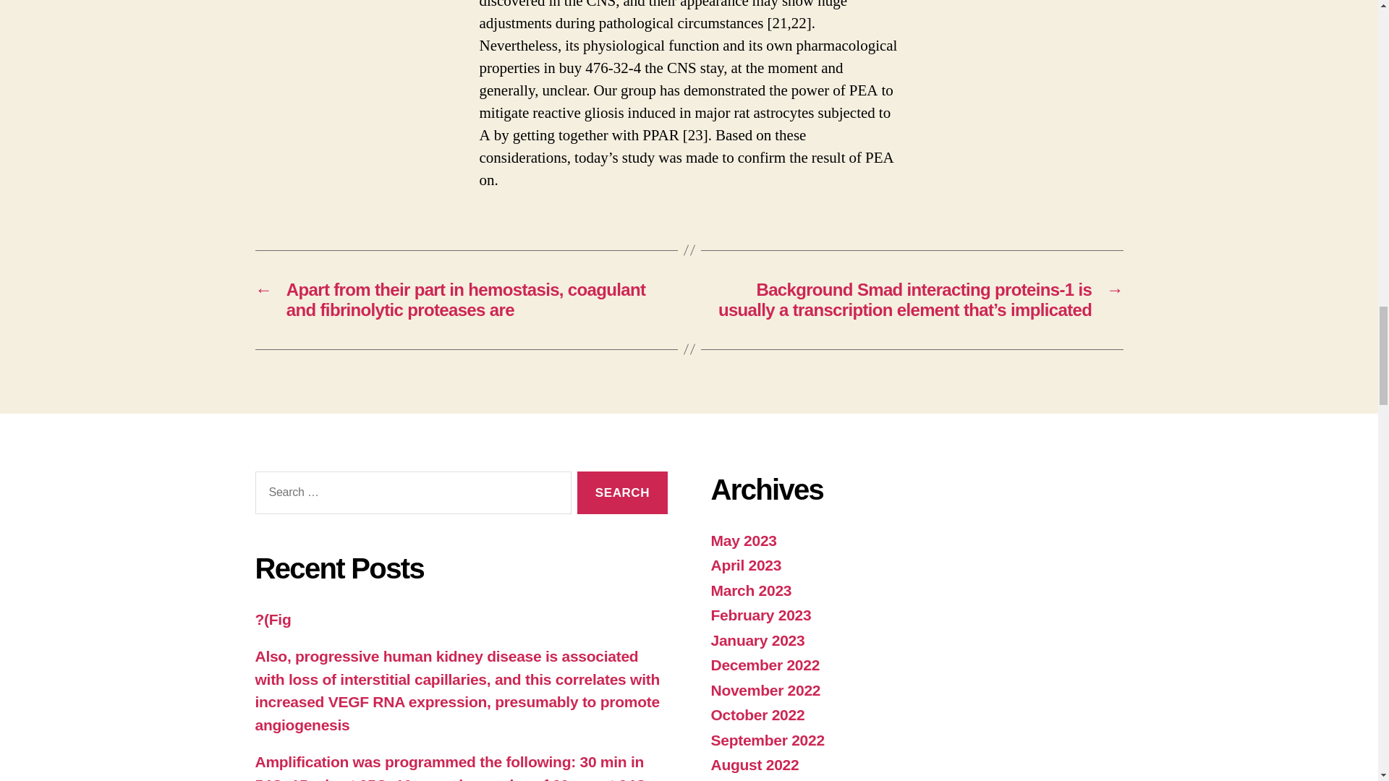  Describe the element at coordinates (764, 665) in the screenshot. I see `December 2022` at that location.